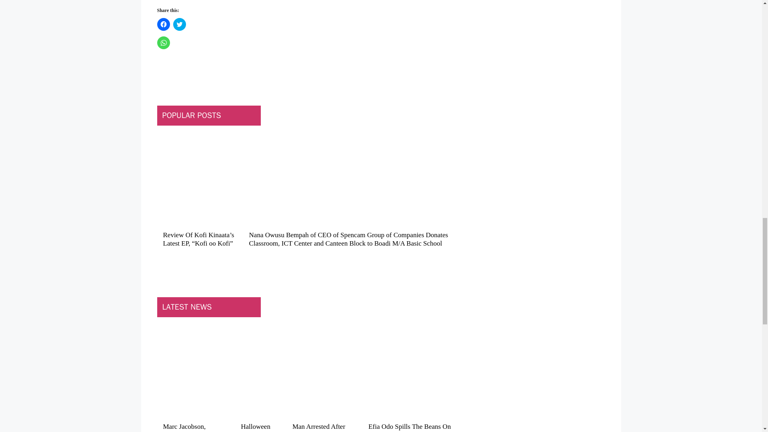 The width and height of the screenshot is (768, 432). I want to click on Click to share on Facebook, so click(163, 24).